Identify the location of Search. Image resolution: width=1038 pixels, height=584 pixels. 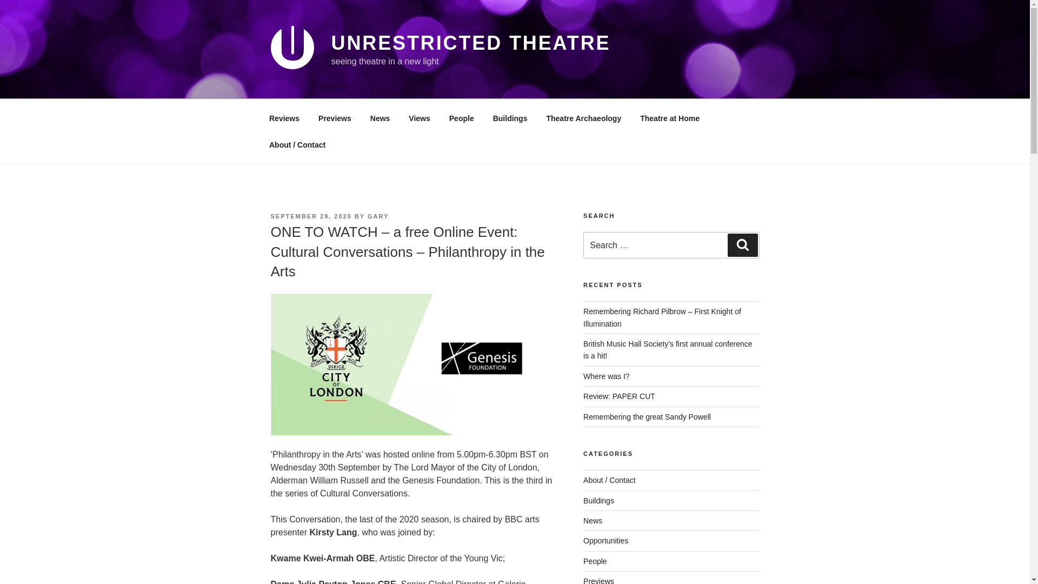
(742, 245).